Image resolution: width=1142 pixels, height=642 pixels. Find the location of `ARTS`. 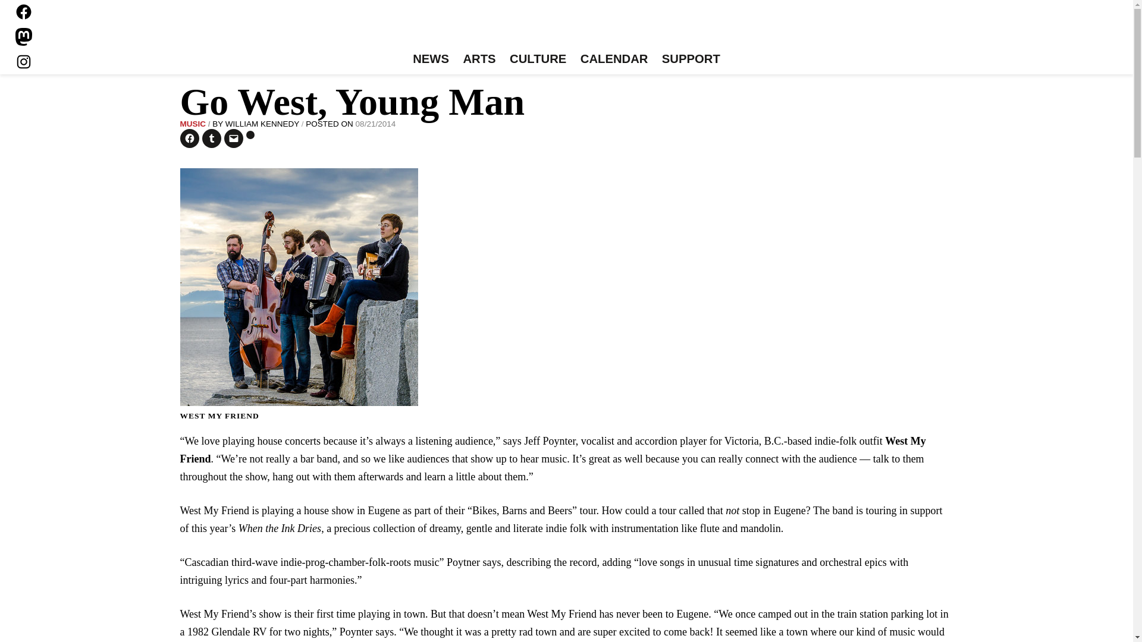

ARTS is located at coordinates (479, 59).